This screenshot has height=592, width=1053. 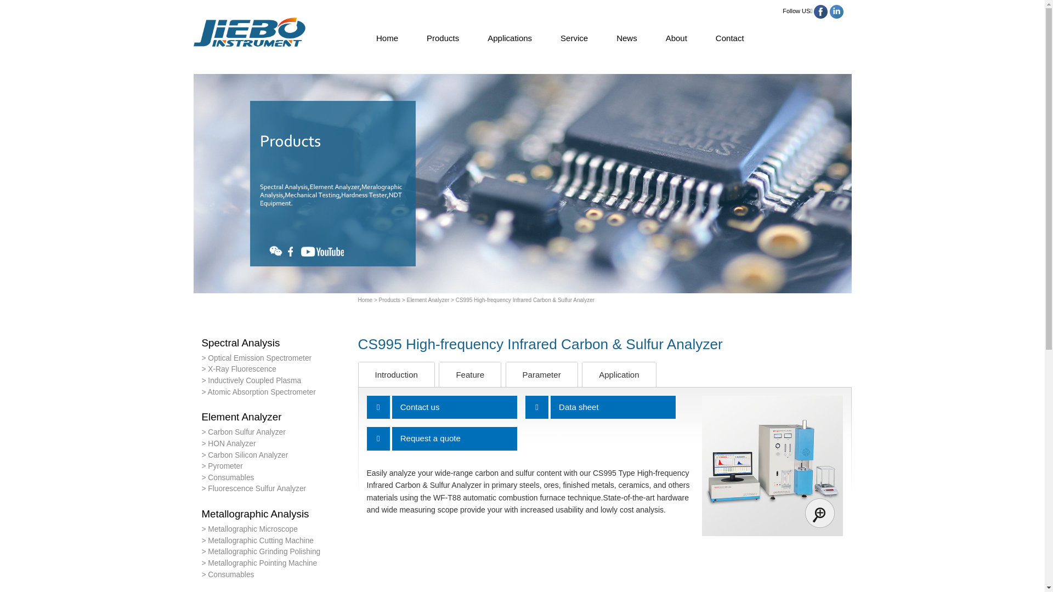 I want to click on Products, so click(x=386, y=300).